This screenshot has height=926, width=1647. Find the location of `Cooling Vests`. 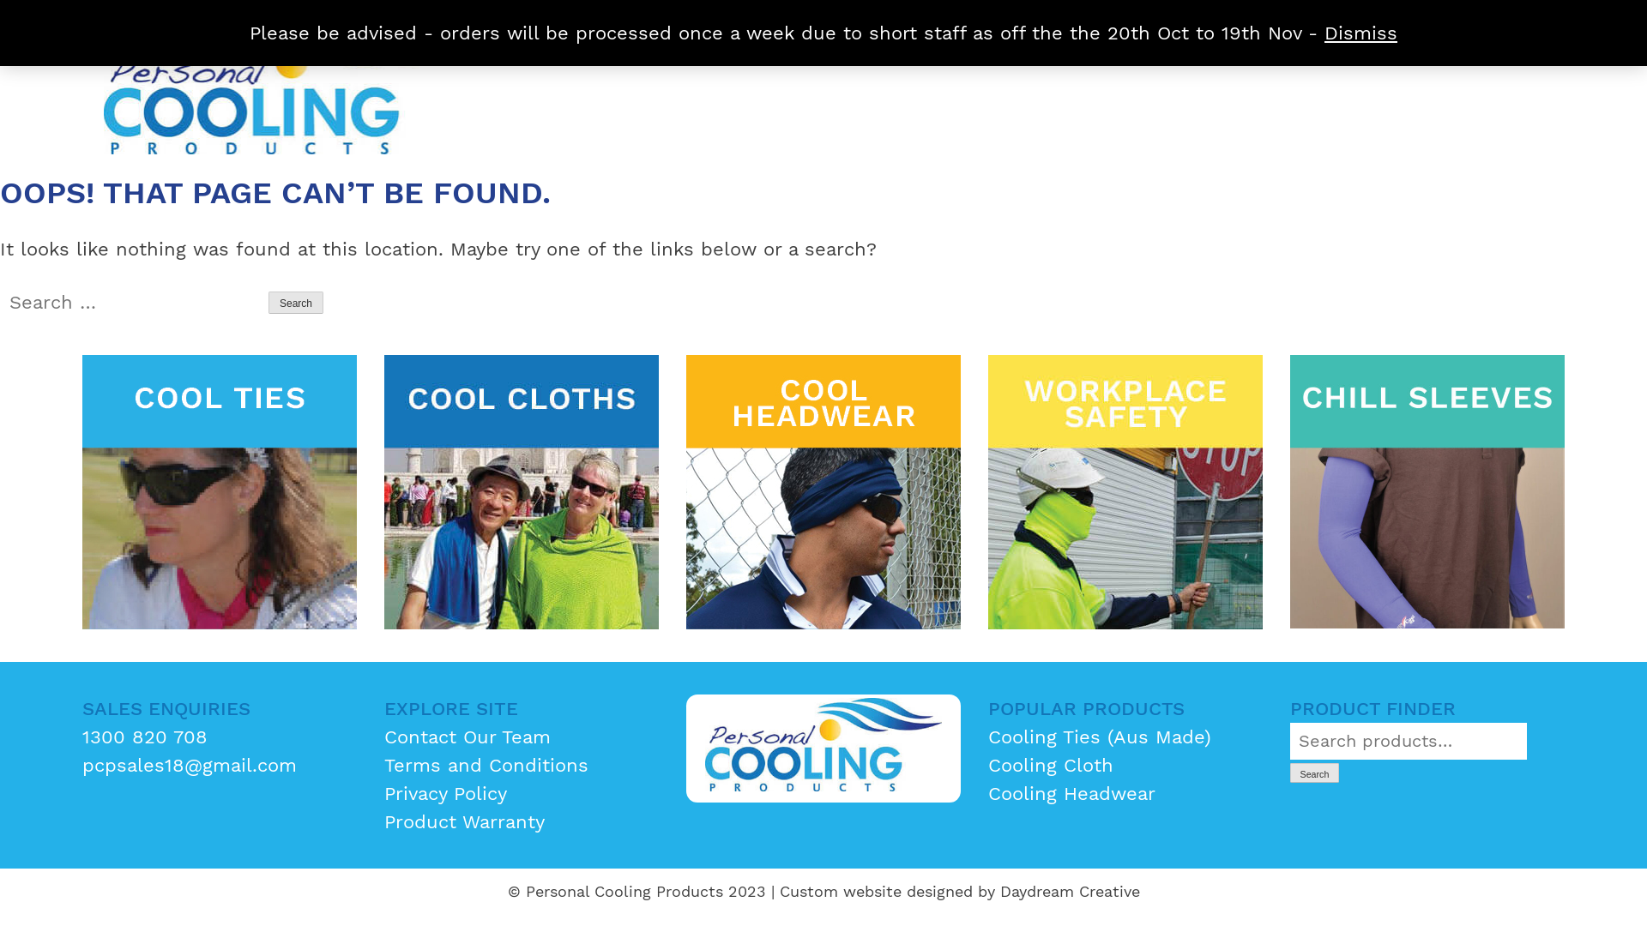

Cooling Vests is located at coordinates (1427, 492).